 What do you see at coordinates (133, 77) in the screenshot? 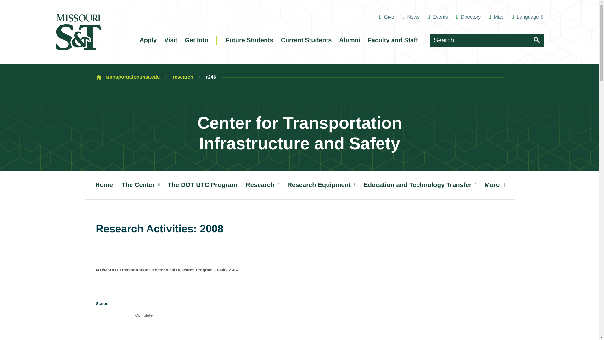
I see `transportation.mst.edu` at bounding box center [133, 77].